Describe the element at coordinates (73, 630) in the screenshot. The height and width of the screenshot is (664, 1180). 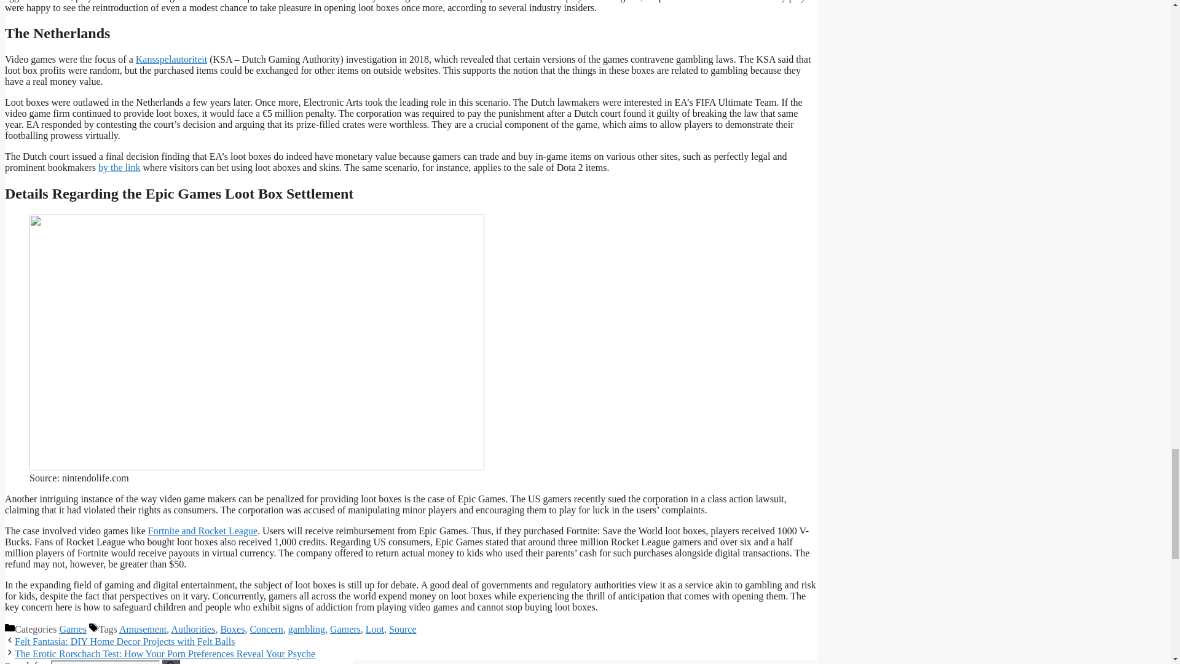
I see `Games` at that location.